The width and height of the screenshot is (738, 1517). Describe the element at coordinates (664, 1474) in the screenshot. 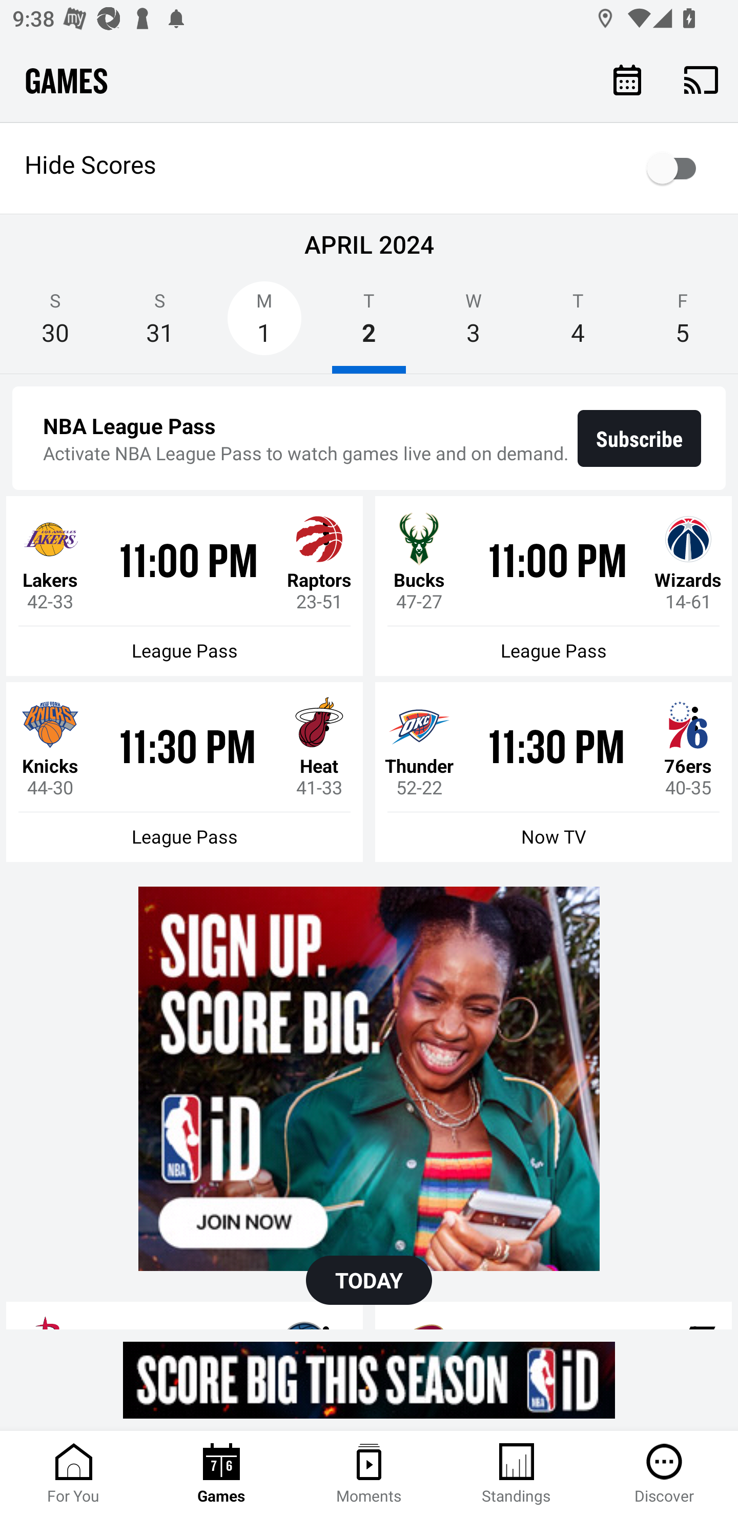

I see `Discover` at that location.